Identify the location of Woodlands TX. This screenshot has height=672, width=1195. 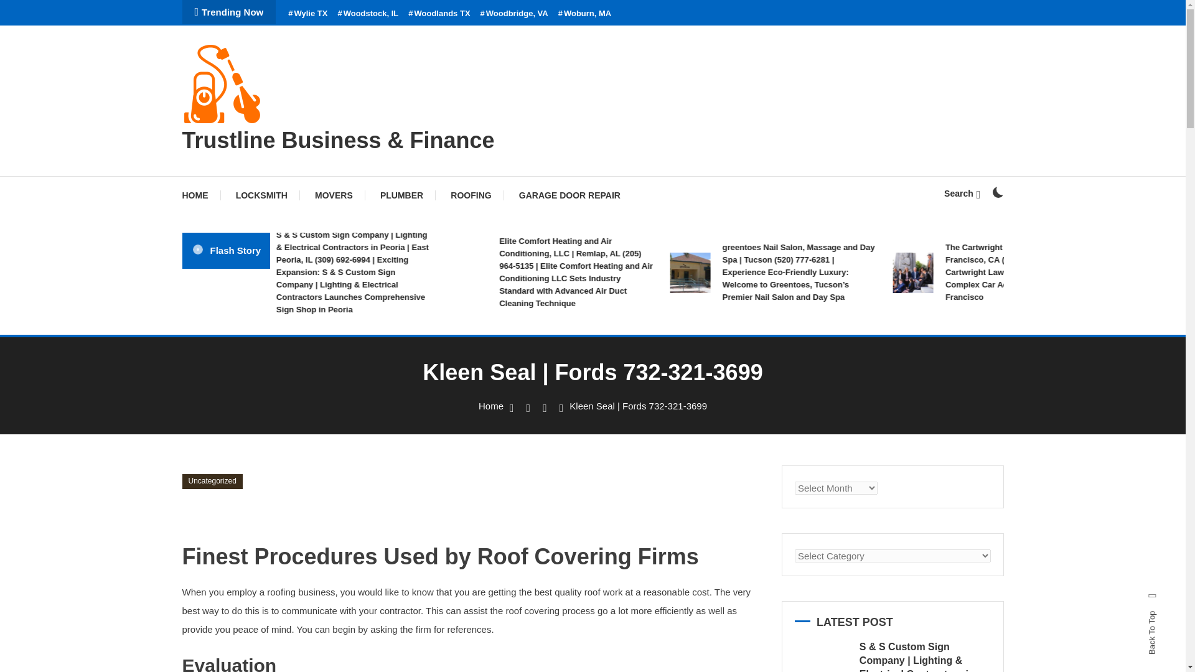
(439, 14).